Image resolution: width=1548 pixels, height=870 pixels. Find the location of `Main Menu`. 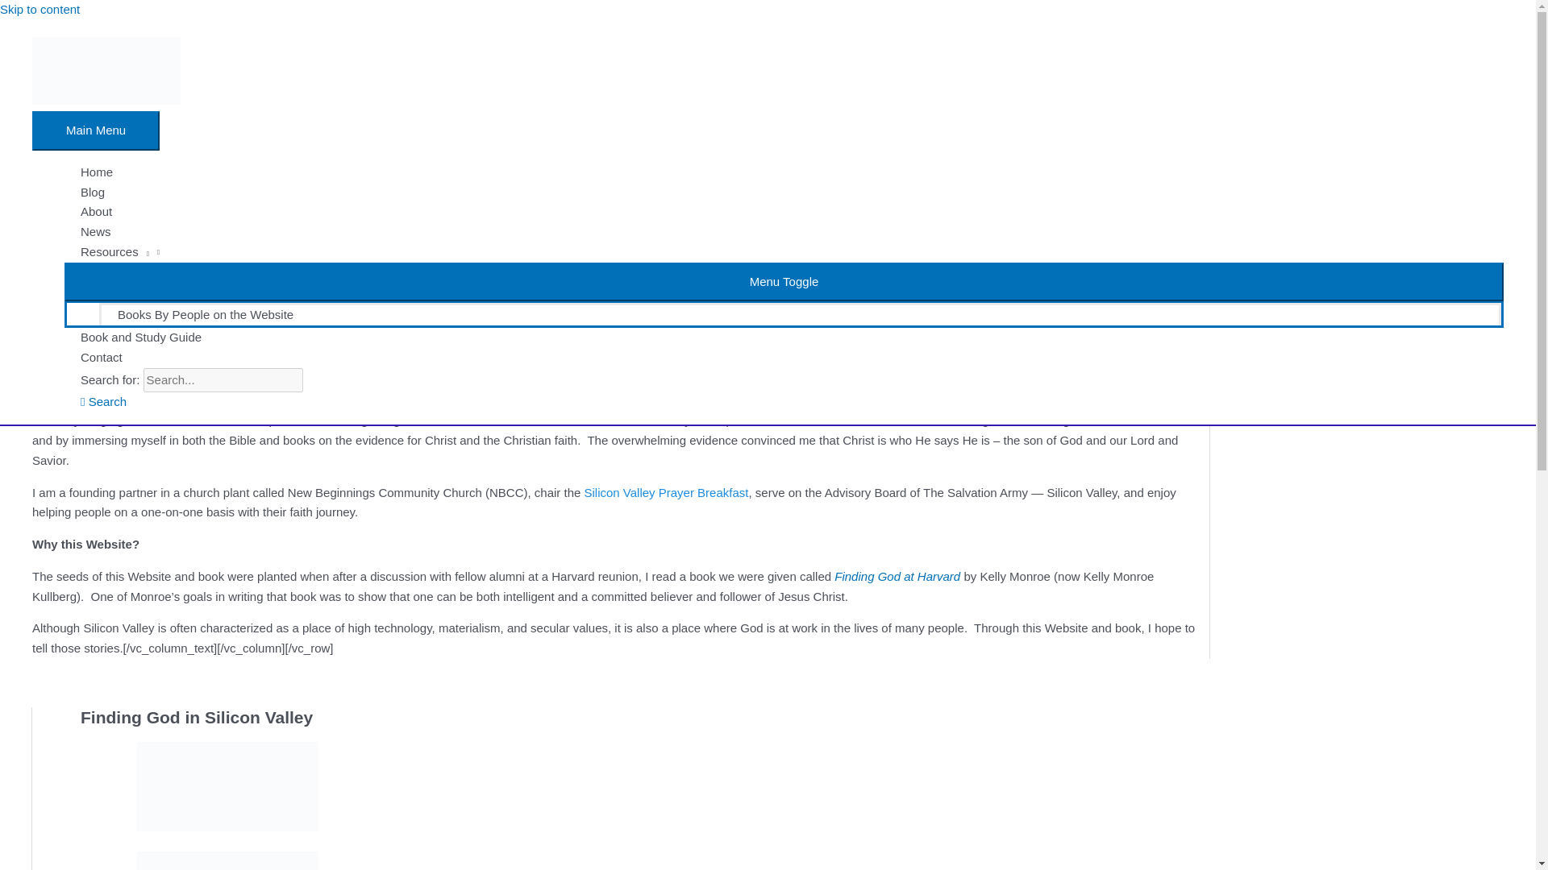

Main Menu is located at coordinates (95, 130).